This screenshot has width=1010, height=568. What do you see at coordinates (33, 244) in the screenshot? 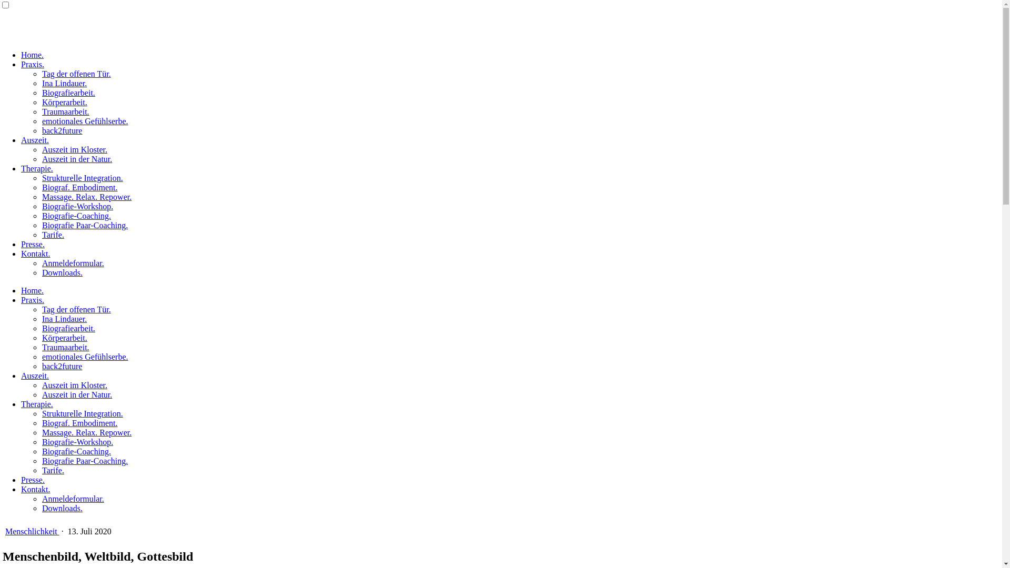
I see `Presse.` at bounding box center [33, 244].